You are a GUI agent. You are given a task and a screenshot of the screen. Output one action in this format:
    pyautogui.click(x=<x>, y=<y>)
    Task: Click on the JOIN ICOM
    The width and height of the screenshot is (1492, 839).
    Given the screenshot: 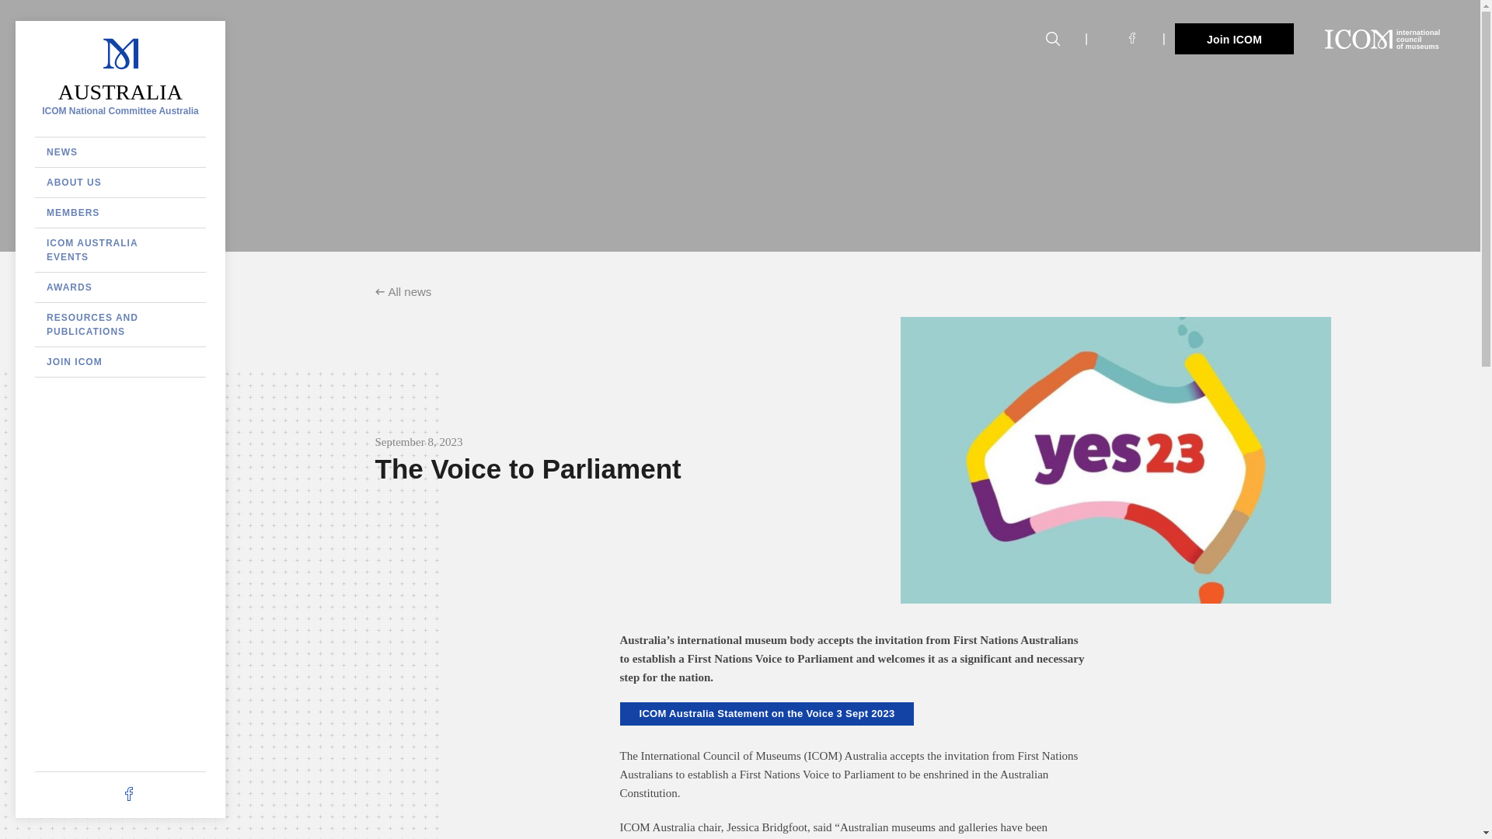 What is the action you would take?
    pyautogui.click(x=1234, y=39)
    